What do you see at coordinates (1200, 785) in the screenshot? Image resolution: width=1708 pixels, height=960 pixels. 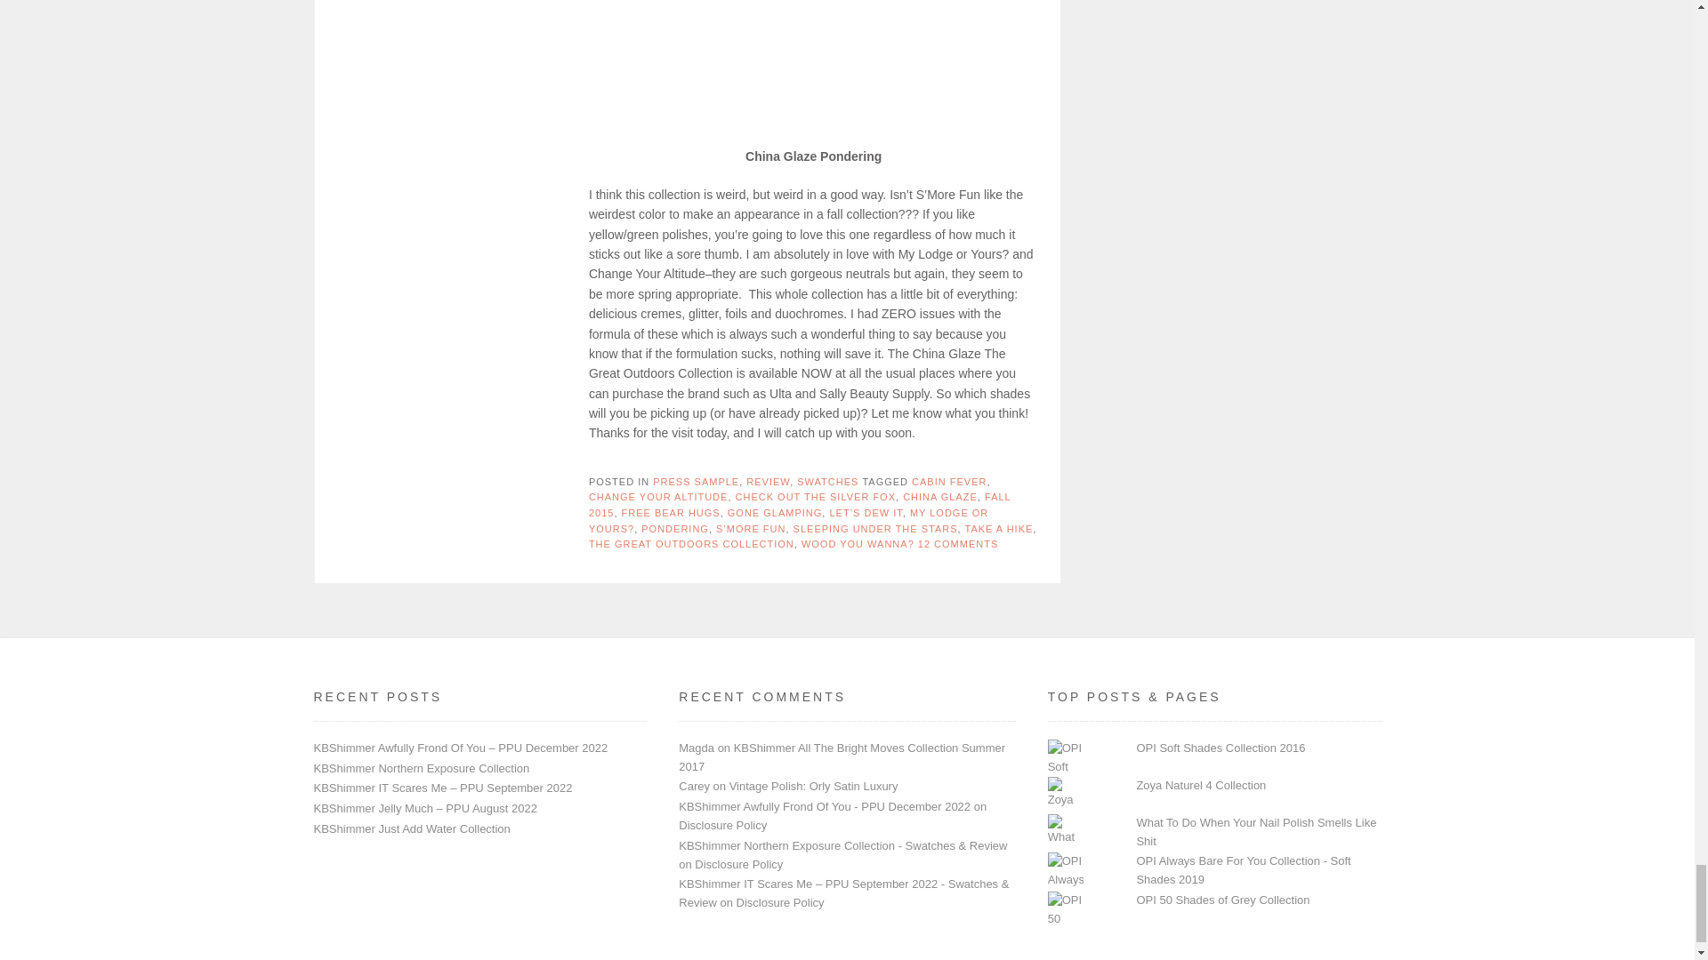 I see `Zoya Naturel 4 Collection` at bounding box center [1200, 785].